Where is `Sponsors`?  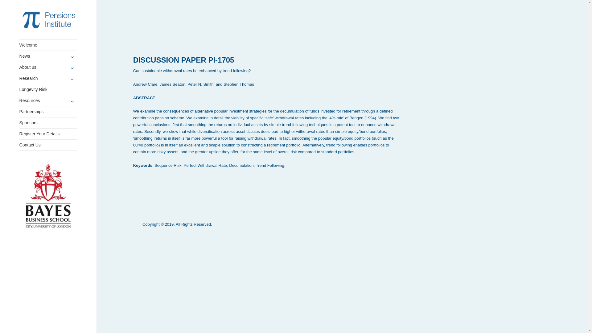
Sponsors is located at coordinates (48, 123).